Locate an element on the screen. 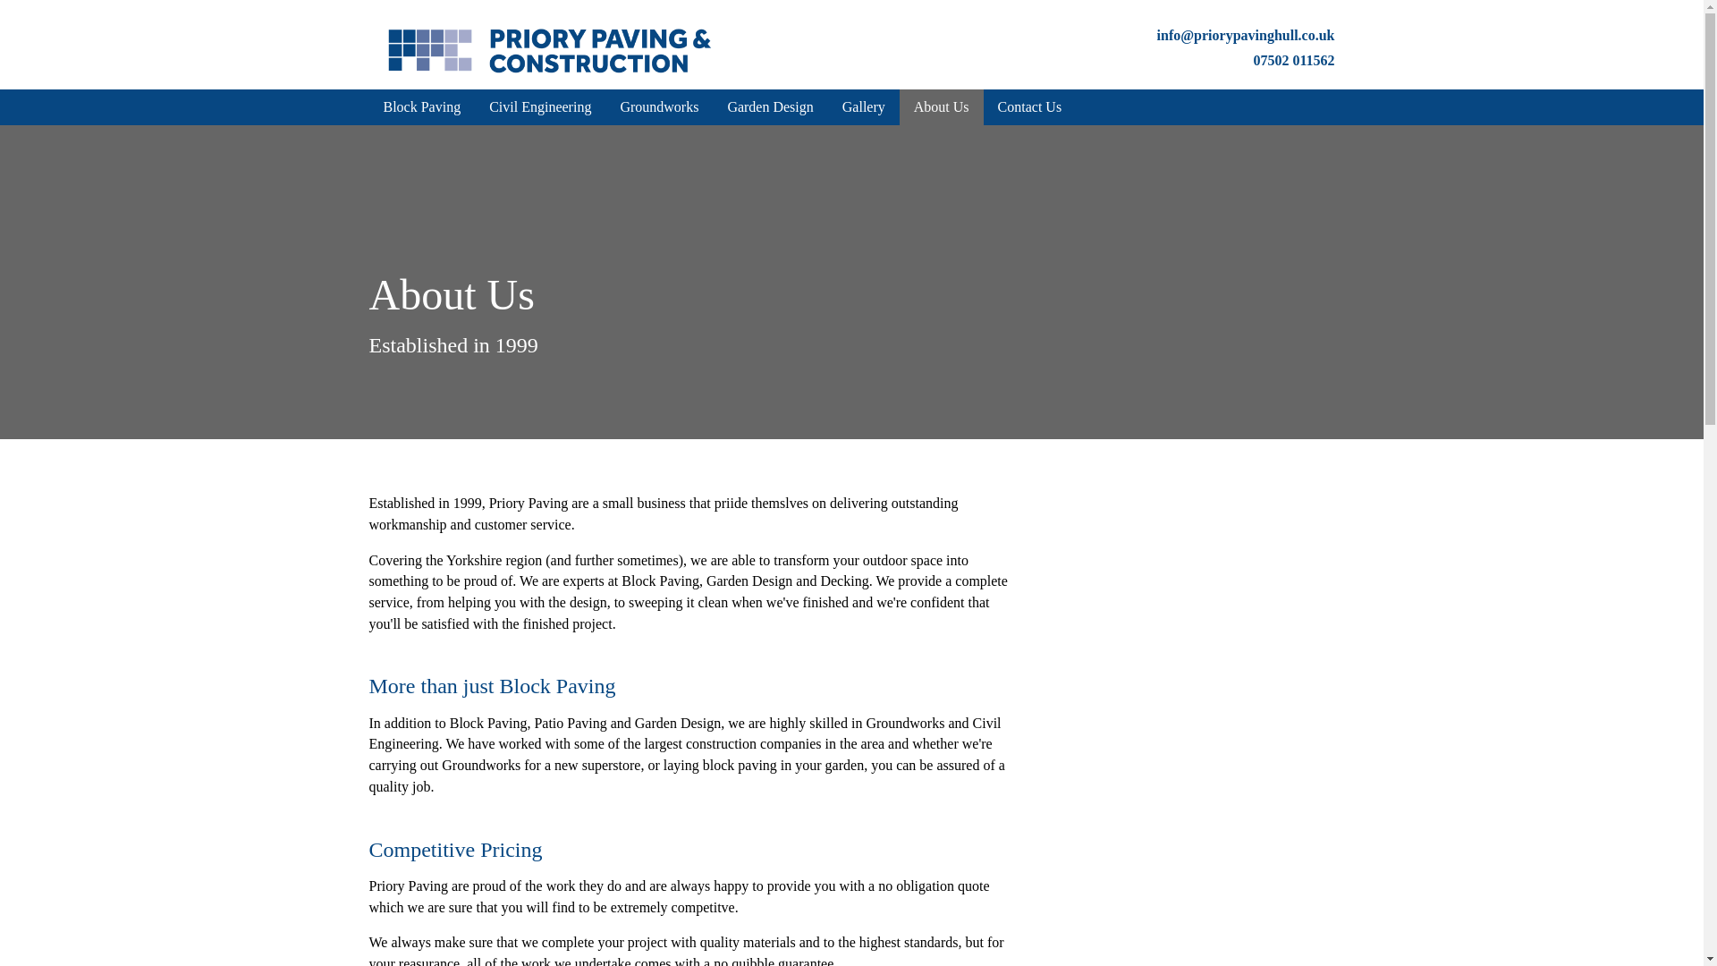 Image resolution: width=1717 pixels, height=966 pixels. About Priory Paving Hull is located at coordinates (1177, 636).